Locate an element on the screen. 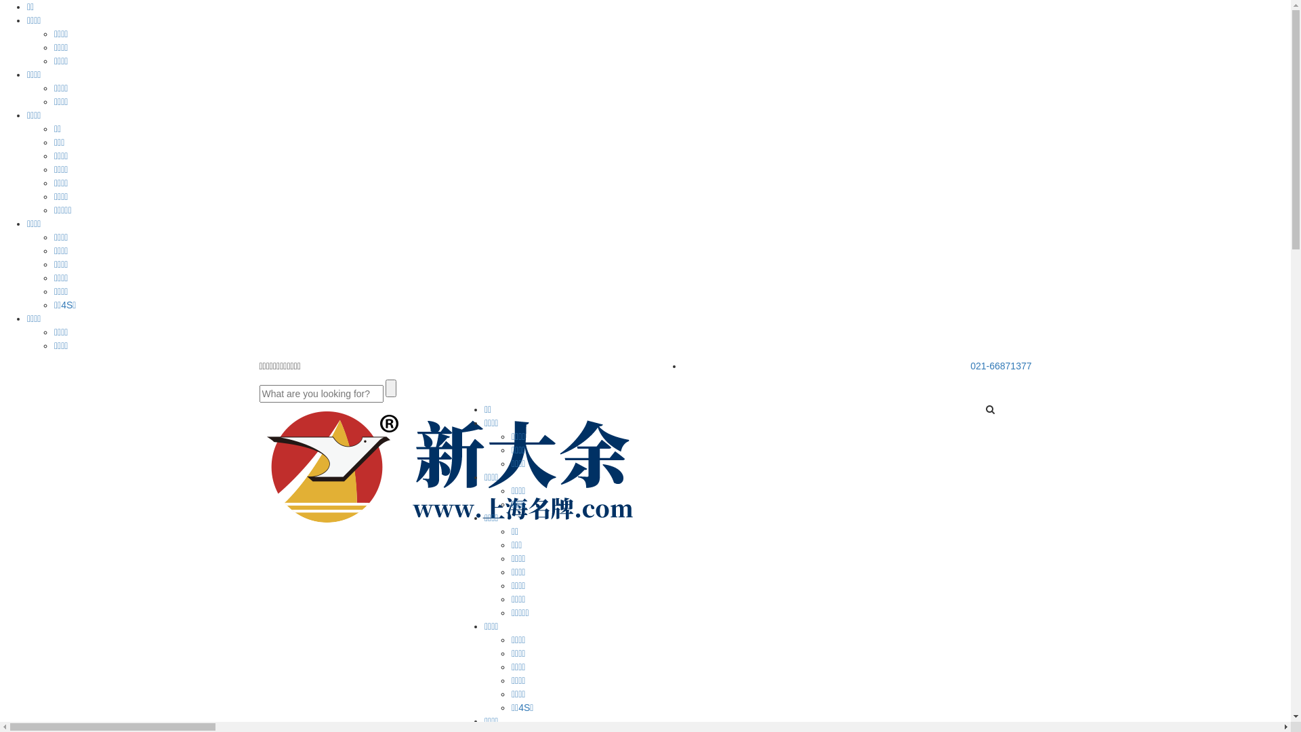 The image size is (1301, 732). 021-66871377 is located at coordinates (1001, 366).